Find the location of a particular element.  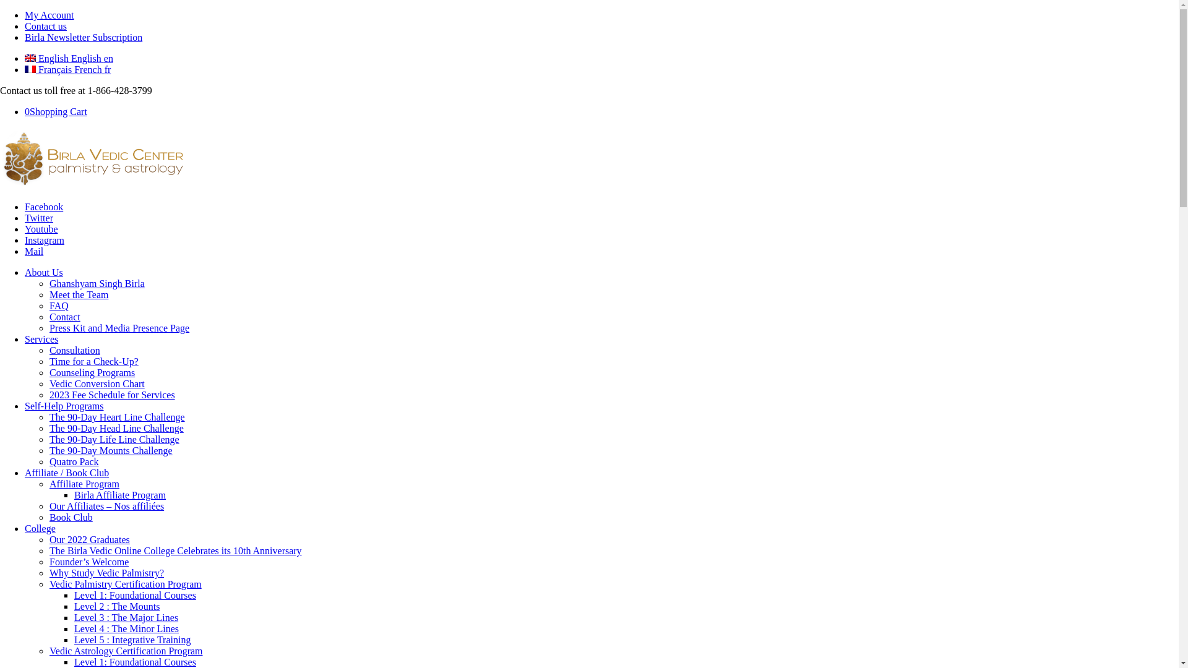

About Us is located at coordinates (44, 272).